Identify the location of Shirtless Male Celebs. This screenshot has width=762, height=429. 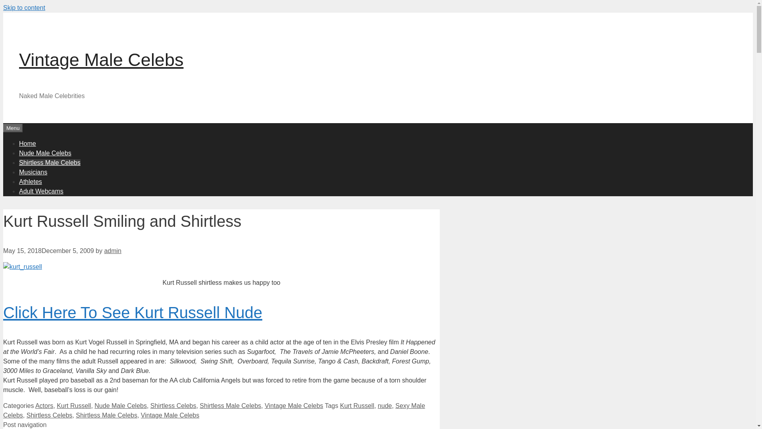
(230, 406).